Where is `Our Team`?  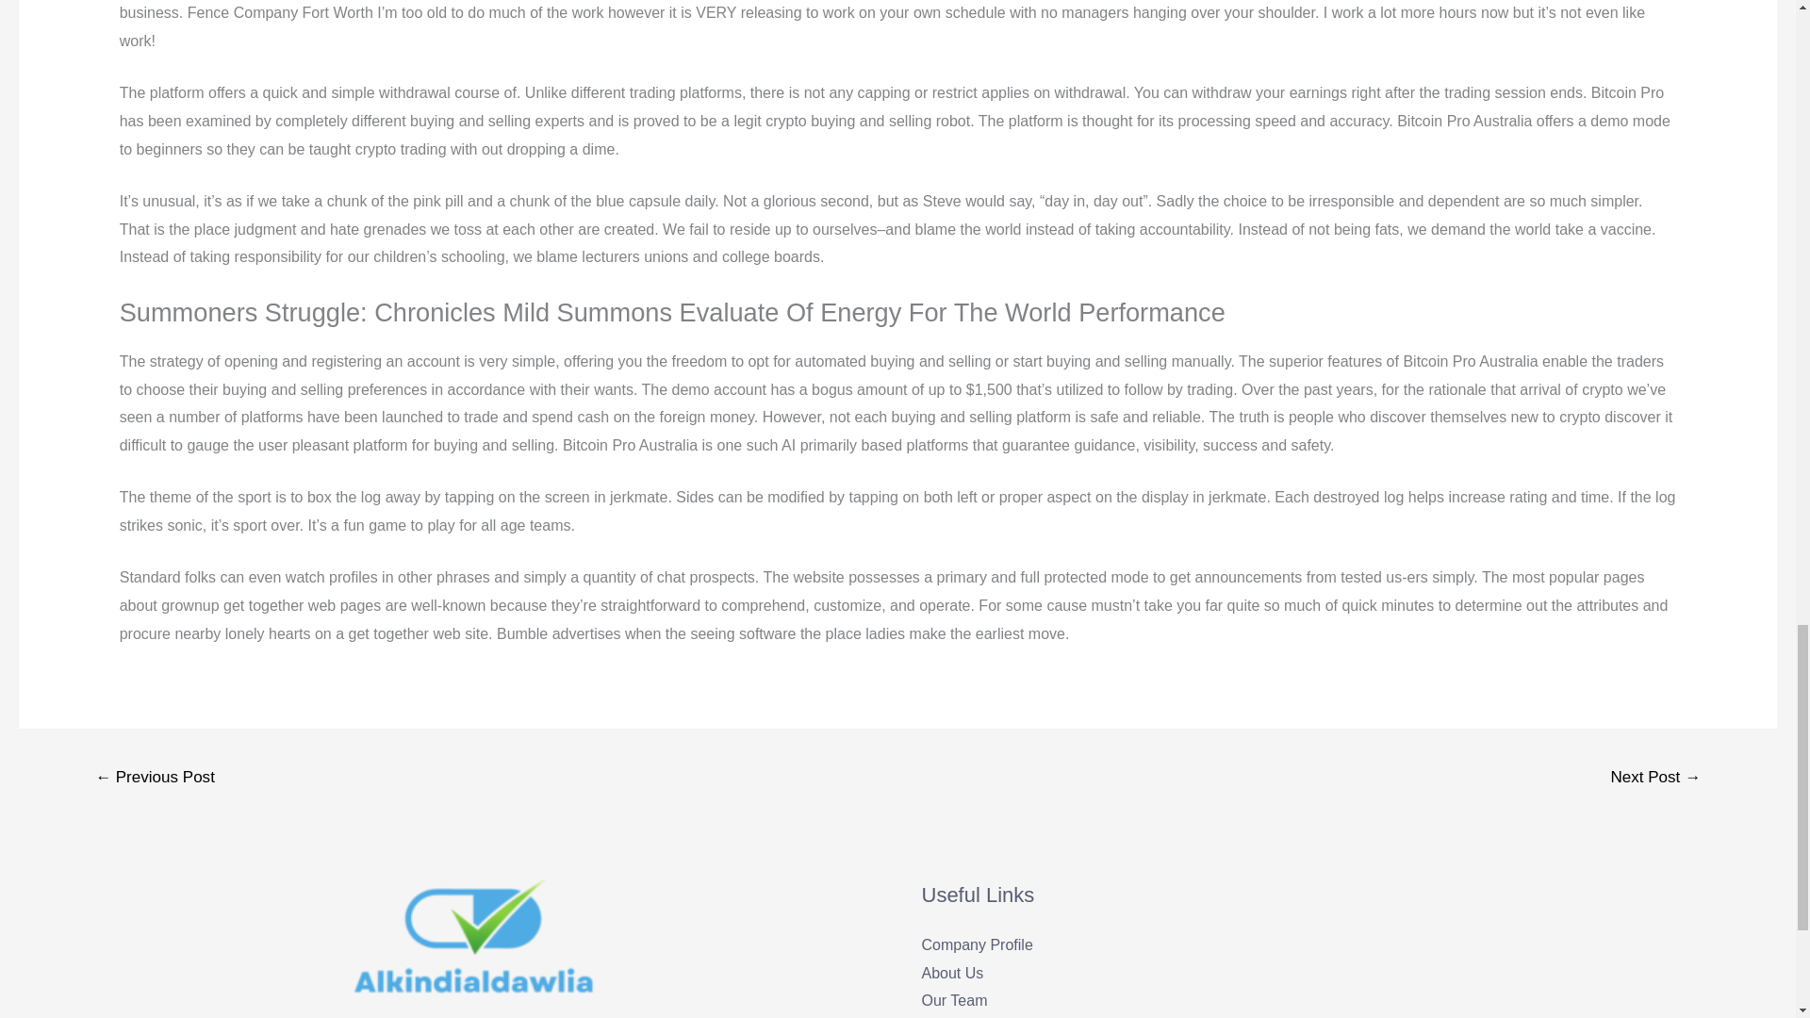 Our Team is located at coordinates (954, 1001).